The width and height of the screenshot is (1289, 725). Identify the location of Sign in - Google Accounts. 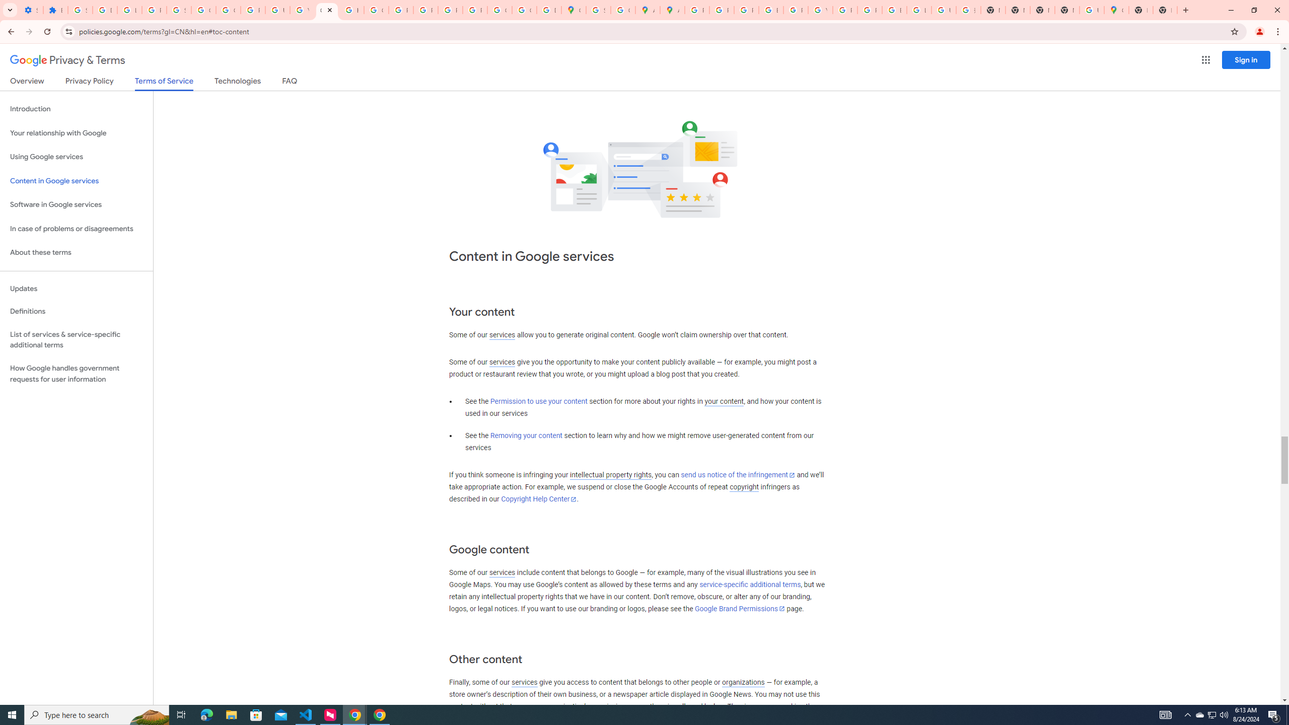
(80, 10).